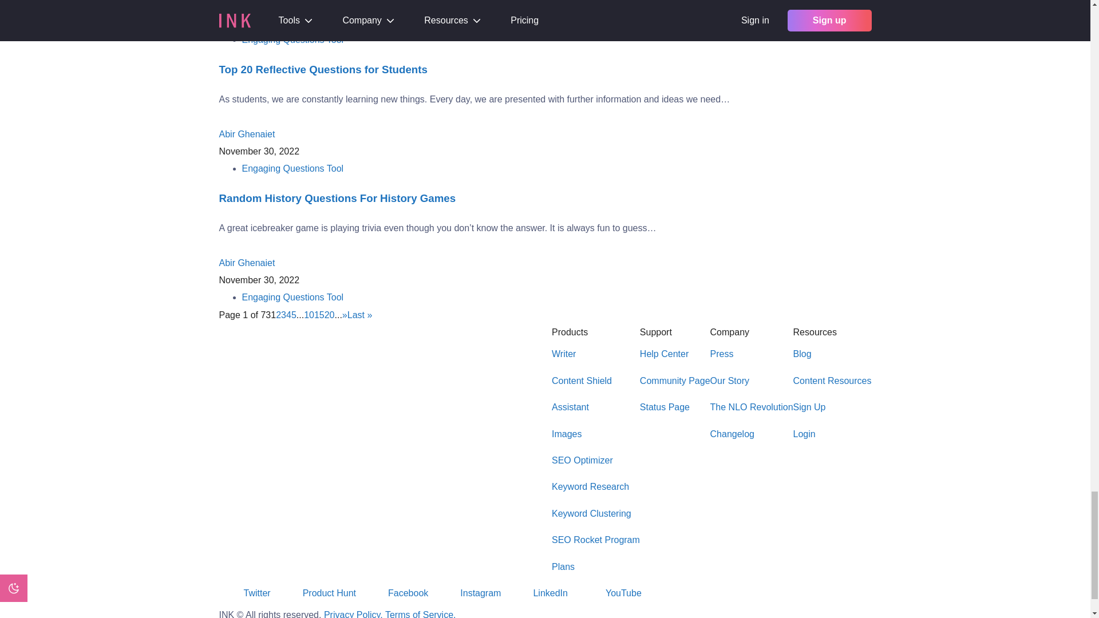  I want to click on Page 4, so click(288, 315).